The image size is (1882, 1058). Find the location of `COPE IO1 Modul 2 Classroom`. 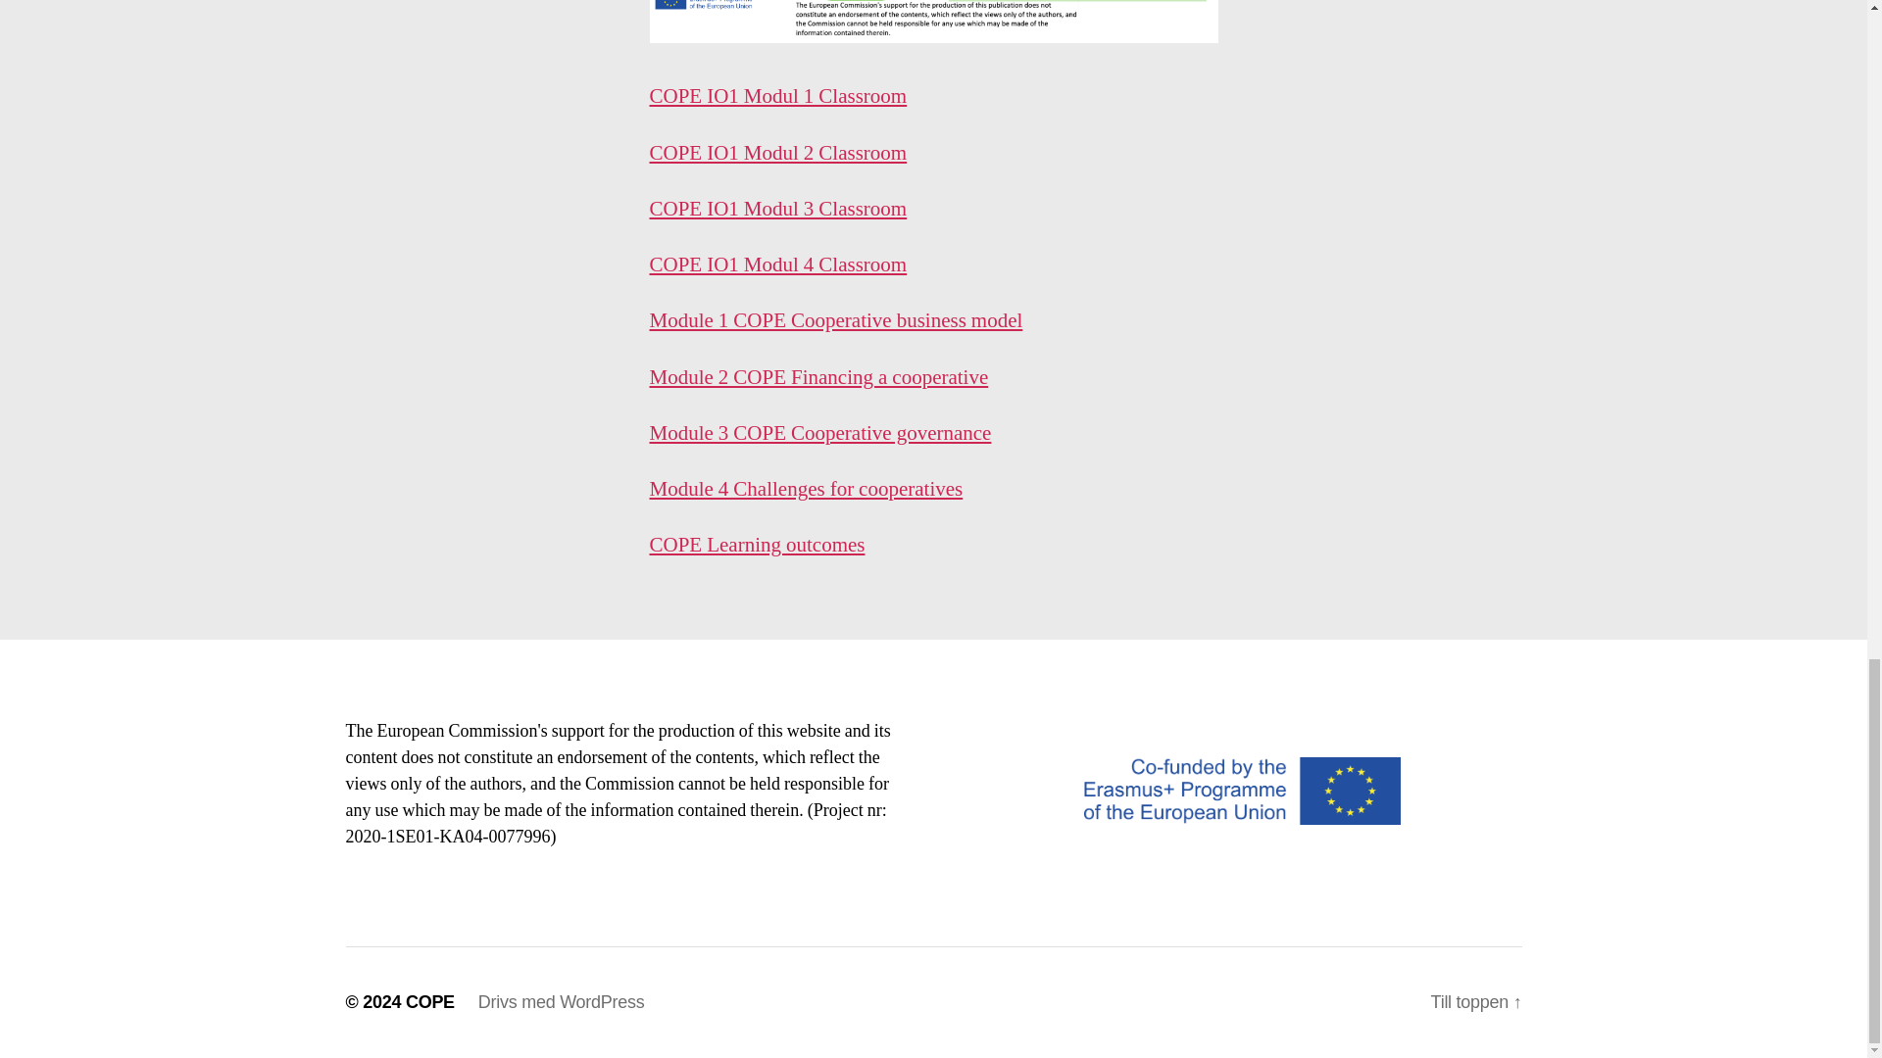

COPE IO1 Modul 2 Classroom is located at coordinates (778, 153).